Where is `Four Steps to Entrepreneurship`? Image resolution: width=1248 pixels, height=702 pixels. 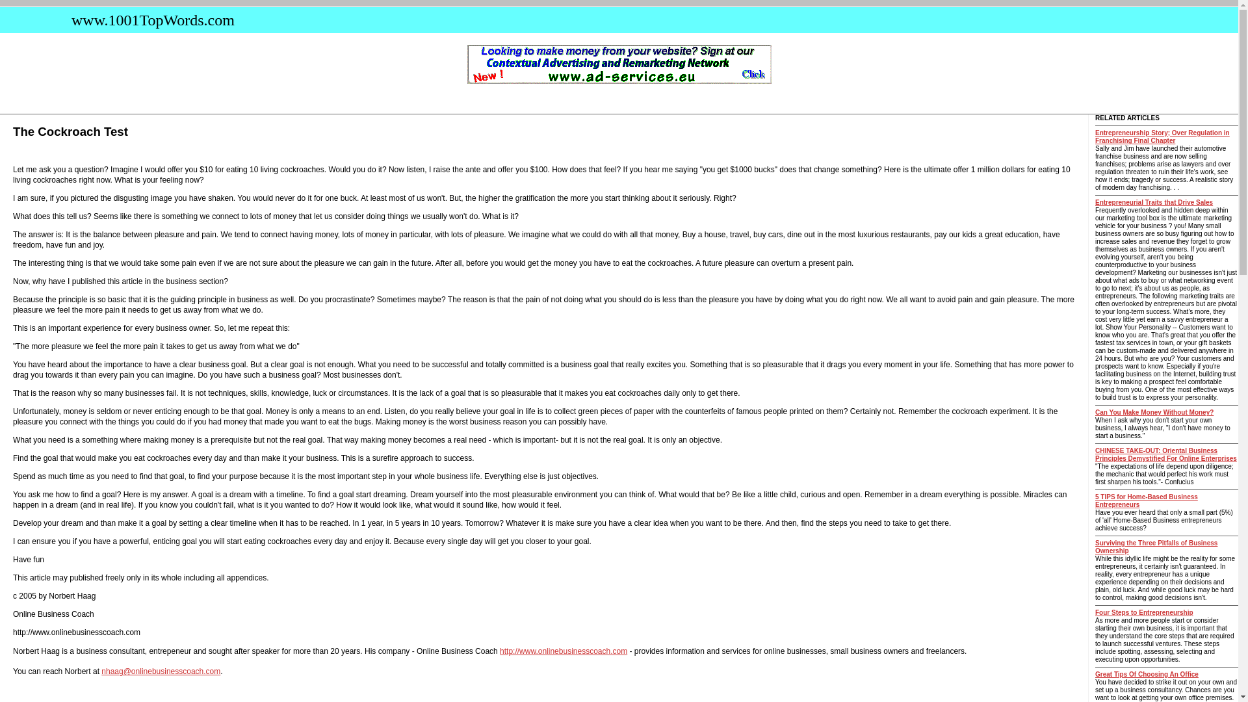
Four Steps to Entrepreneurship is located at coordinates (1144, 612).